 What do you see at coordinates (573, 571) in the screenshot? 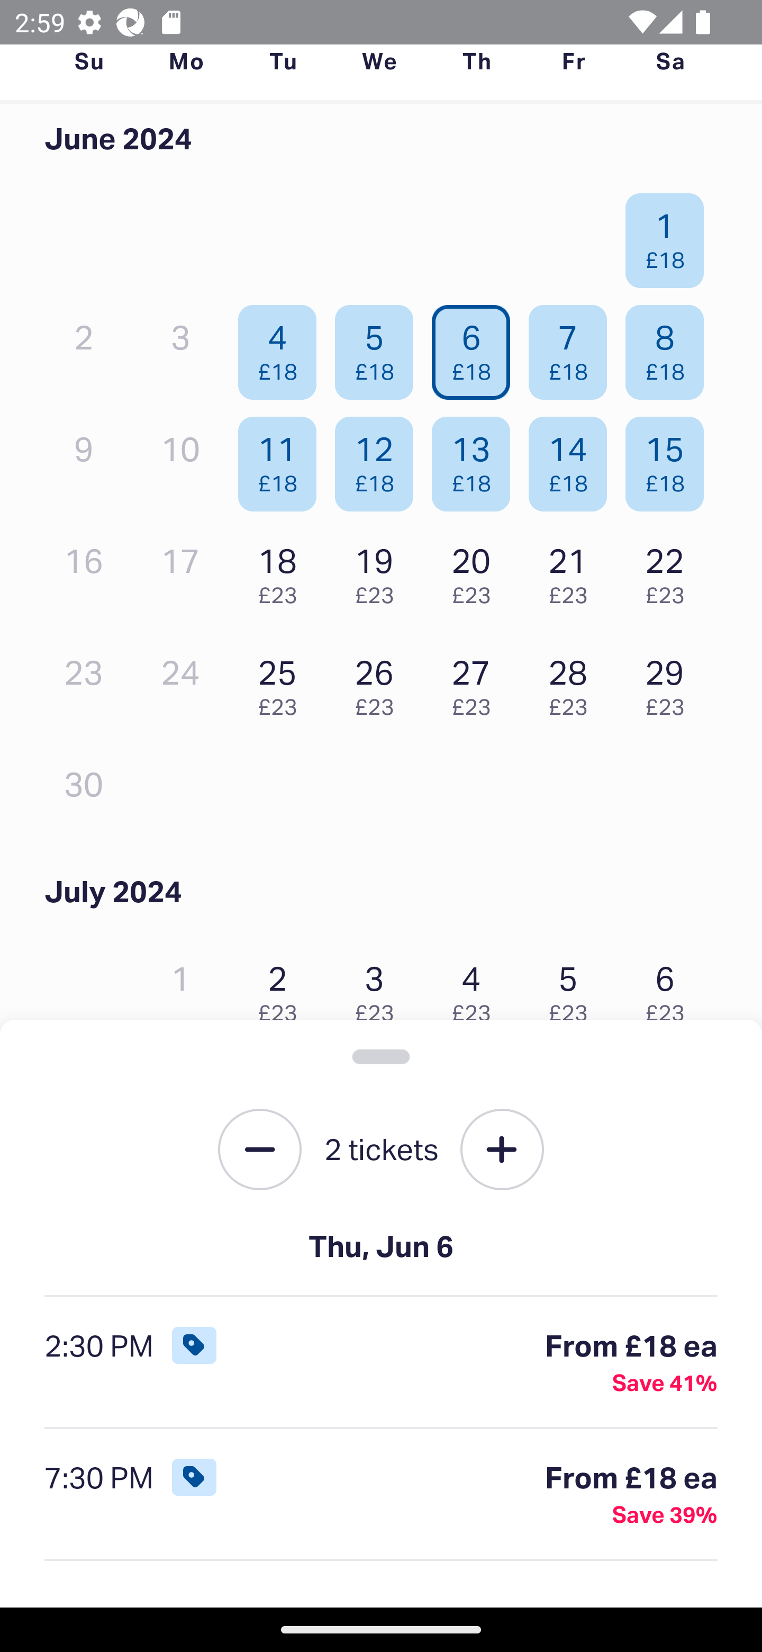
I see `21 £23` at bounding box center [573, 571].